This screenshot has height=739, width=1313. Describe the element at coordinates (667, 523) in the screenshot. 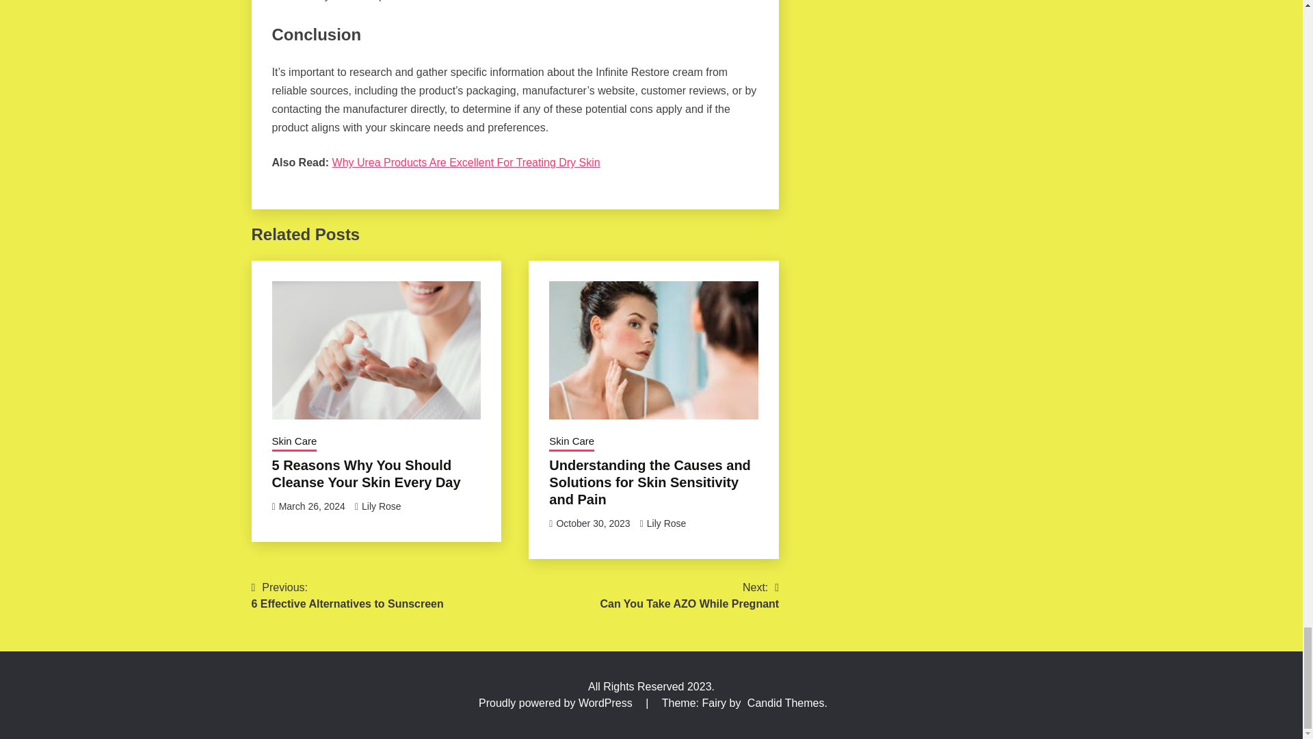

I see `March 26, 2024` at that location.